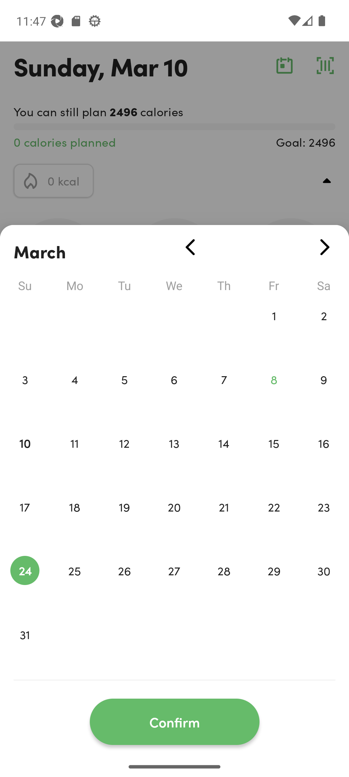 This screenshot has height=777, width=349. What do you see at coordinates (224, 393) in the screenshot?
I see `7` at bounding box center [224, 393].